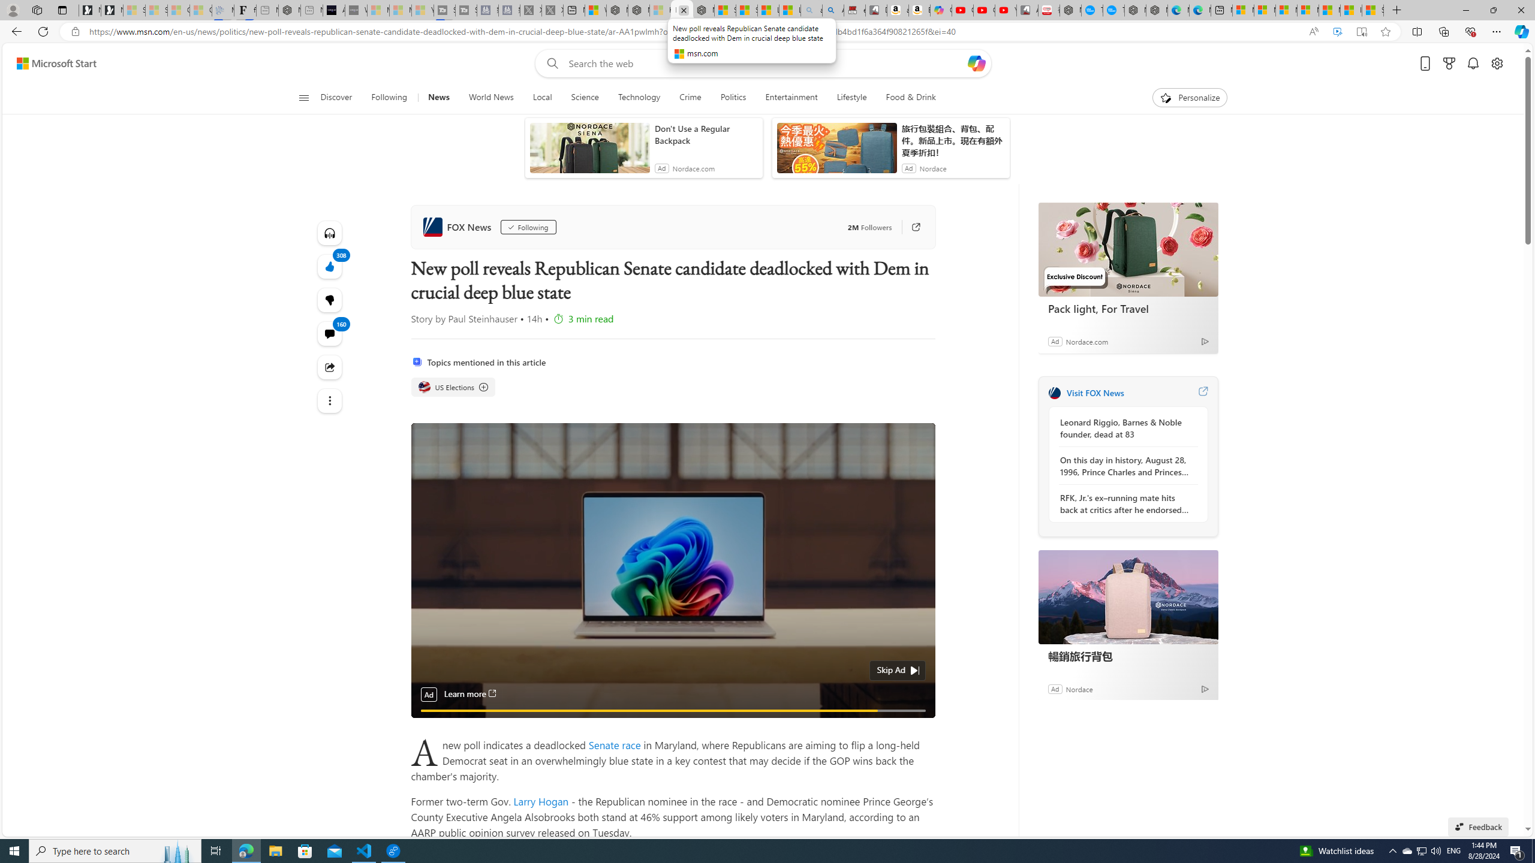  What do you see at coordinates (459, 227) in the screenshot?
I see `FOX News` at bounding box center [459, 227].